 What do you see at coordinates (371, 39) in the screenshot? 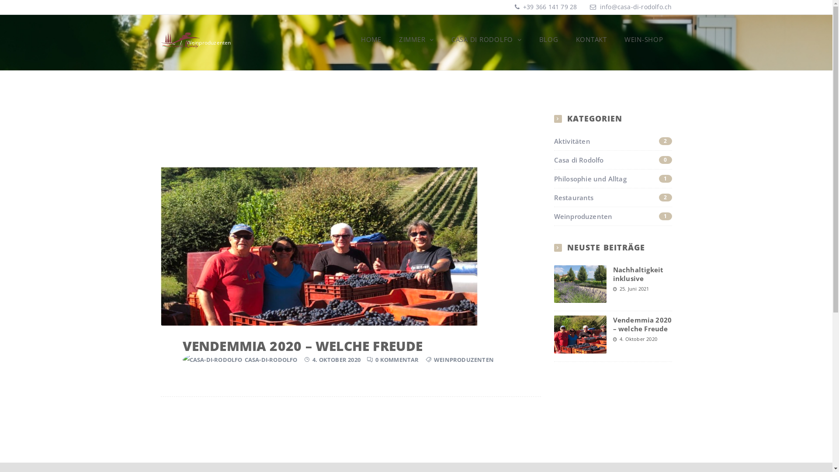
I see `HOME` at bounding box center [371, 39].